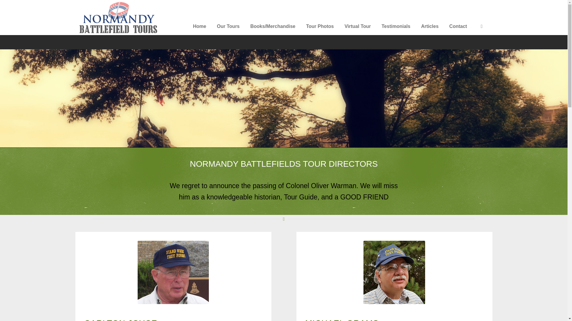  Describe the element at coordinates (400, 26) in the screenshot. I see `Testimonials` at that location.